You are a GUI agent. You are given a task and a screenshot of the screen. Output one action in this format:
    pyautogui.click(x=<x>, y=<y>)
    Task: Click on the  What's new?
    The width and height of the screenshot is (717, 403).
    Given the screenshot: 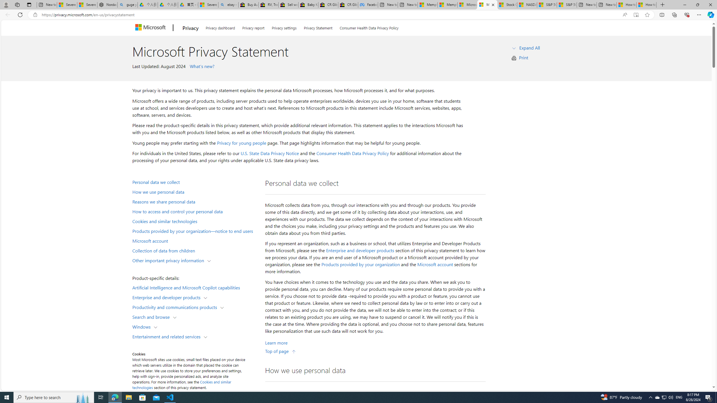 What is the action you would take?
    pyautogui.click(x=201, y=66)
    